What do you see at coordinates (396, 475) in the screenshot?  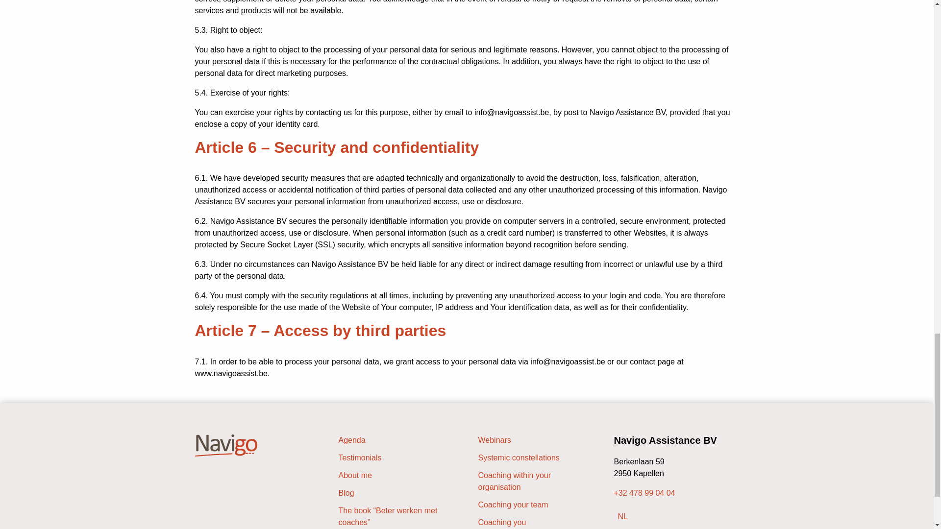 I see `About me` at bounding box center [396, 475].